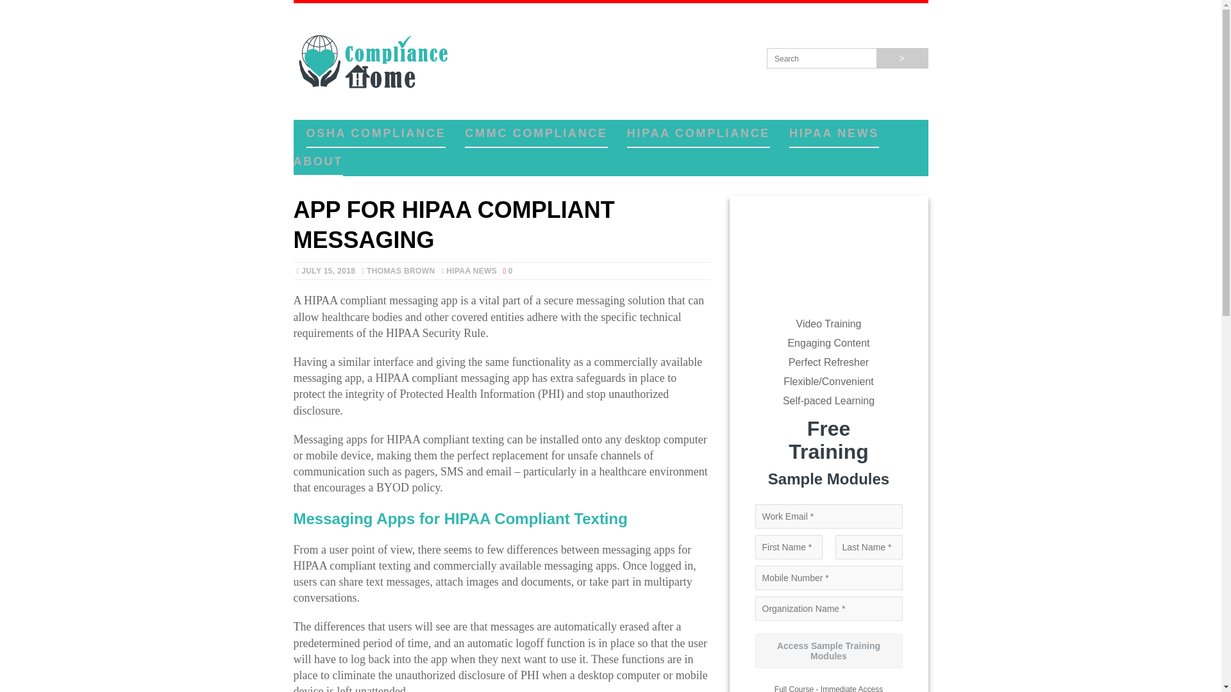  What do you see at coordinates (376, 133) in the screenshot?
I see `OSHA COMPLIANCE` at bounding box center [376, 133].